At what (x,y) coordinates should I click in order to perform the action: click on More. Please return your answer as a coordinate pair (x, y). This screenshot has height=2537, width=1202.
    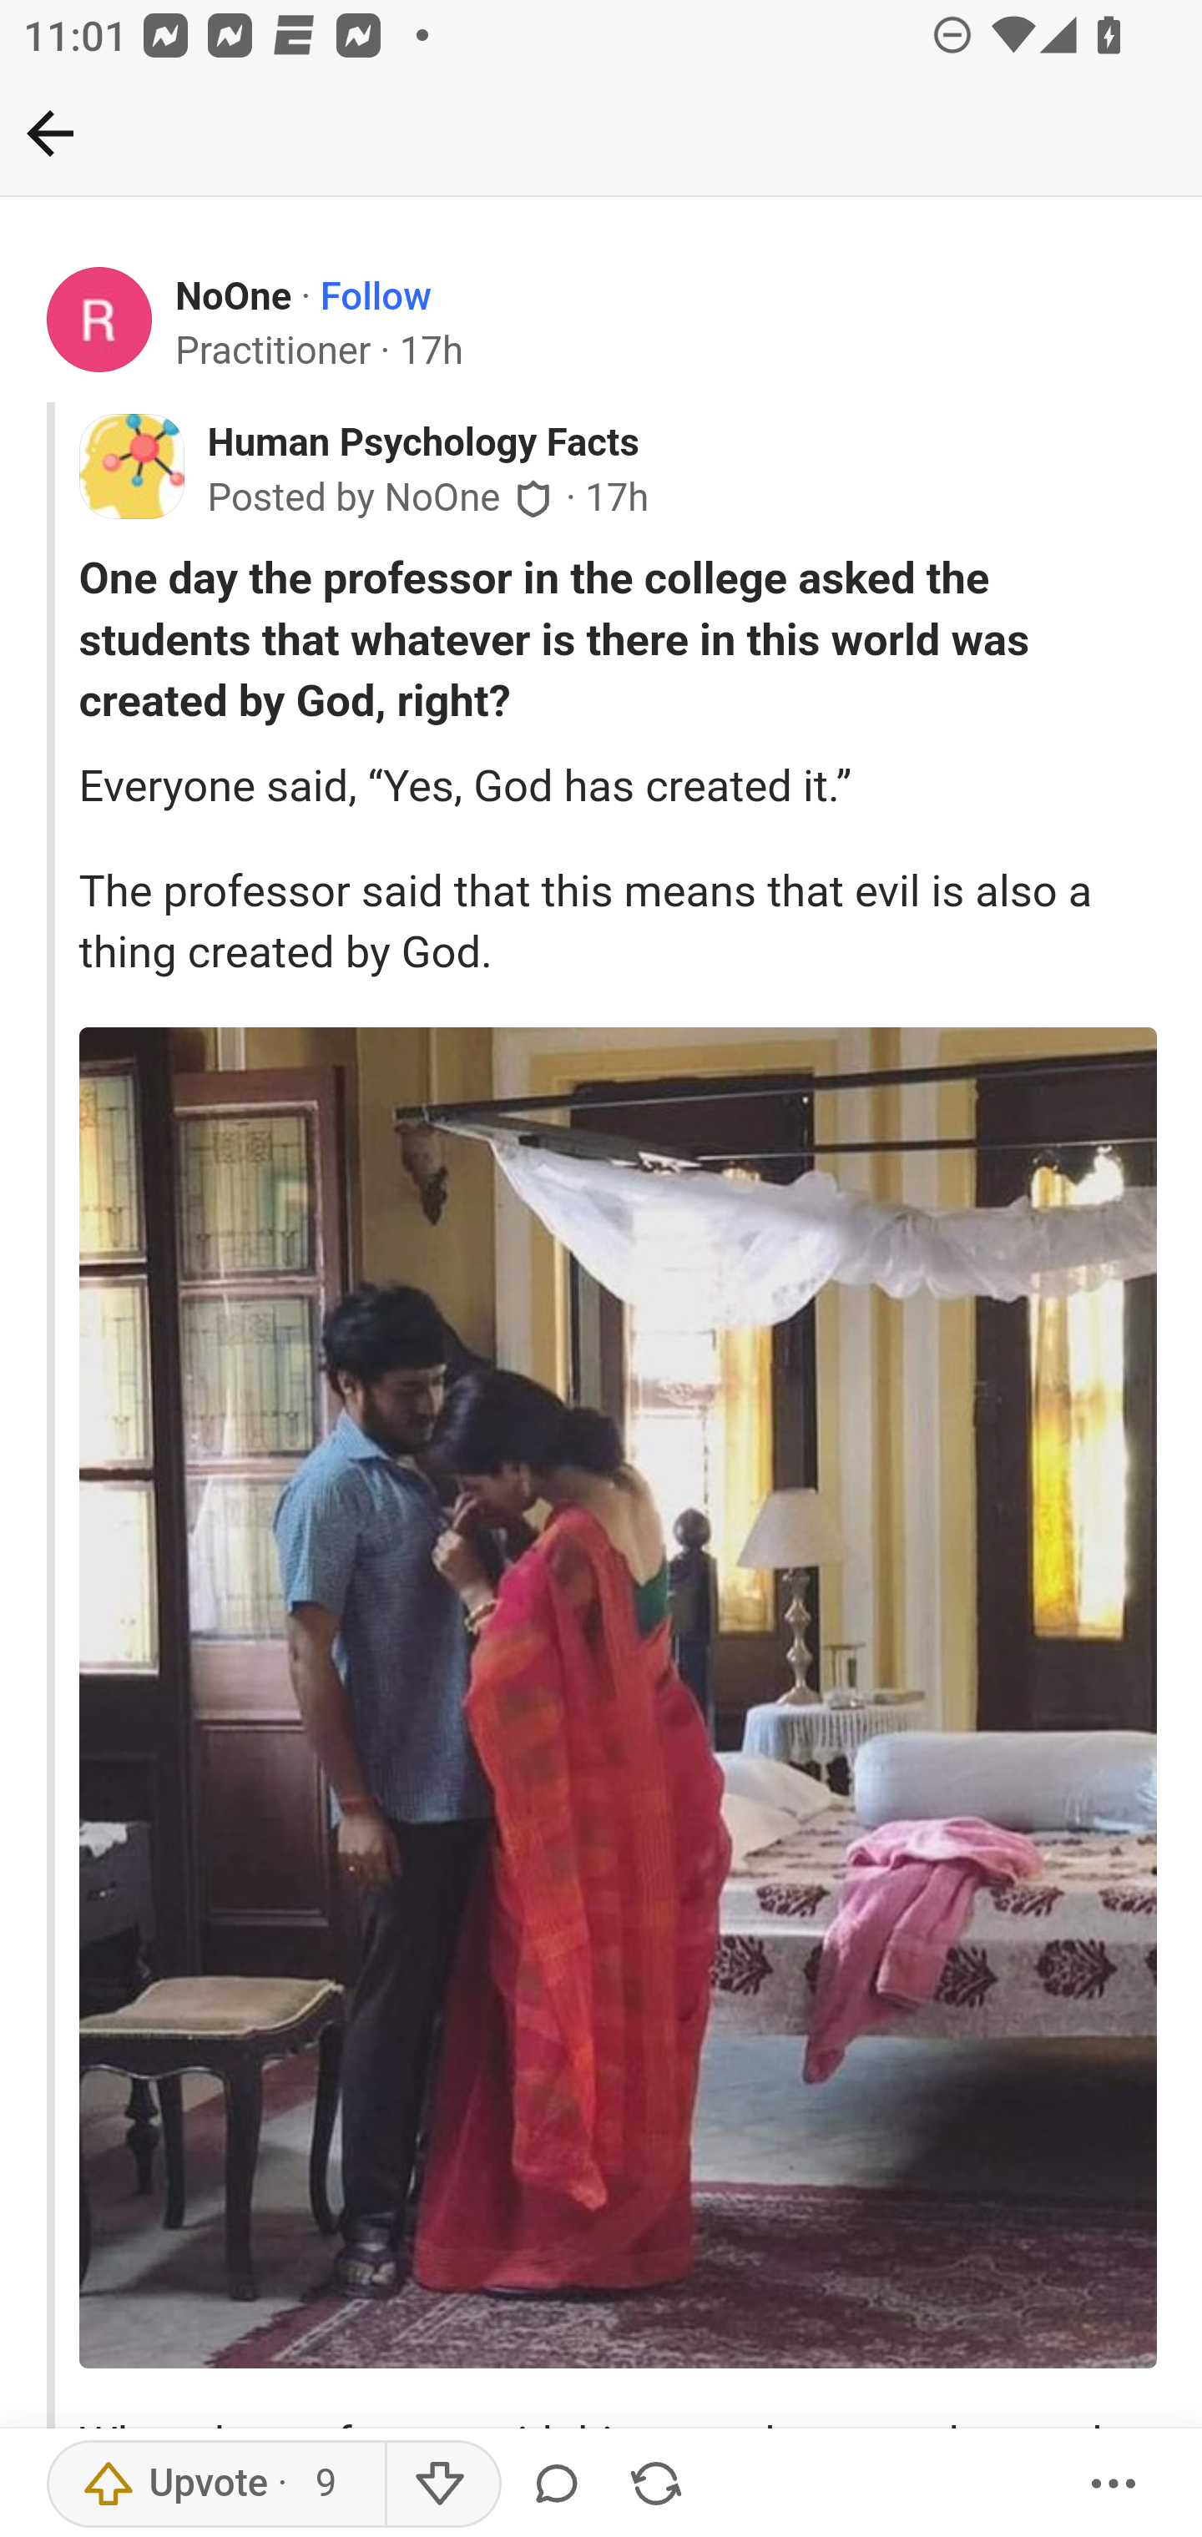
    Looking at the image, I should click on (1114, 2484).